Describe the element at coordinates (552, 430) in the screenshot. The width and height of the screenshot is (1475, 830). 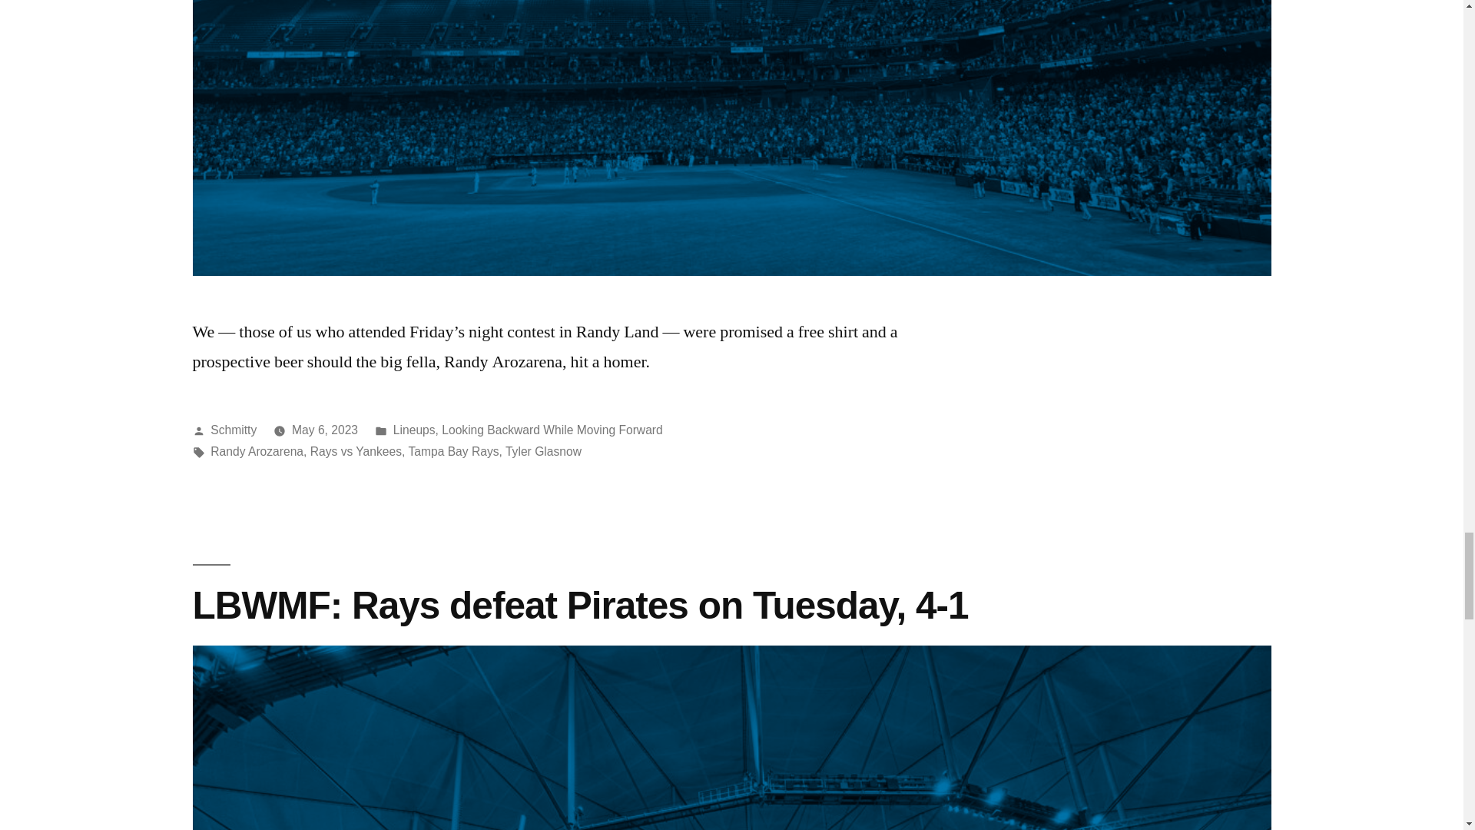
I see `Looking Backward While Moving Forward` at that location.